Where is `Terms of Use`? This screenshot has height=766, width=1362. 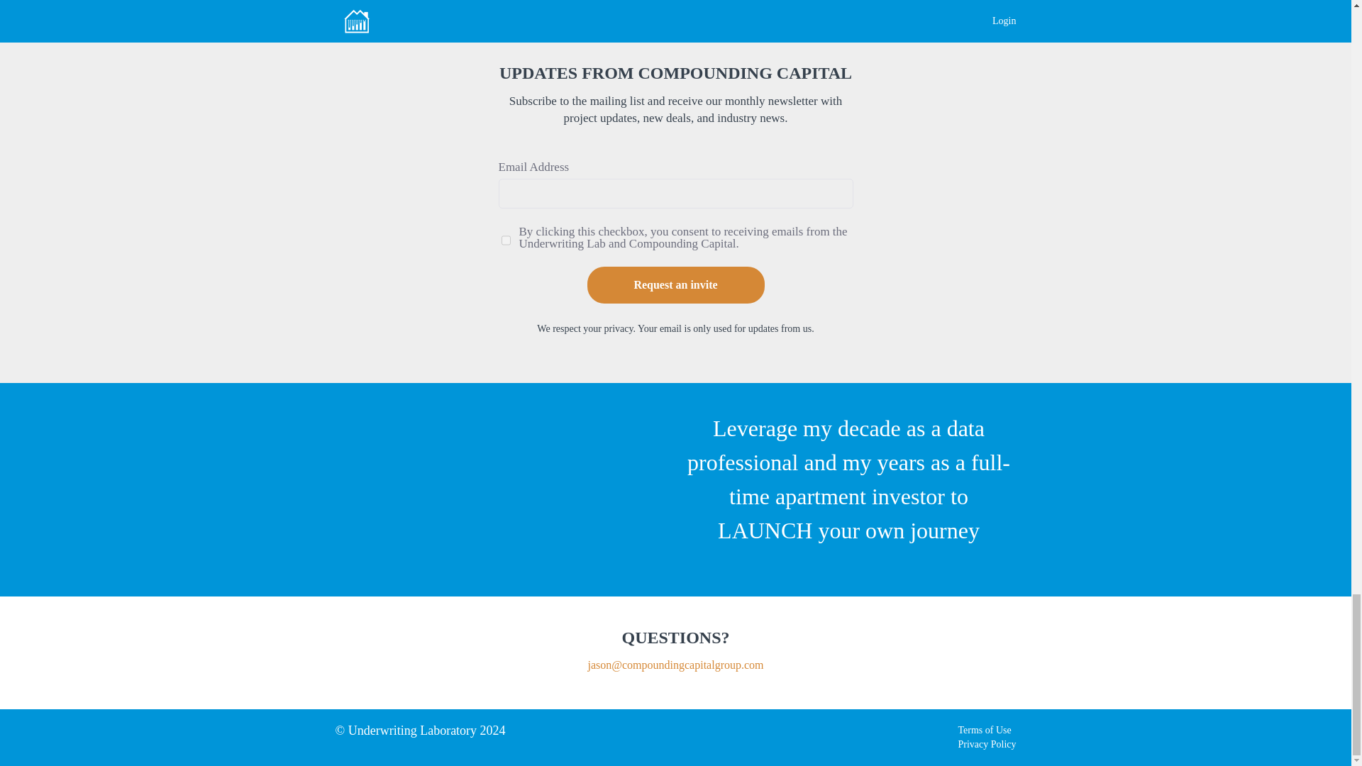
Terms of Use is located at coordinates (983, 729).